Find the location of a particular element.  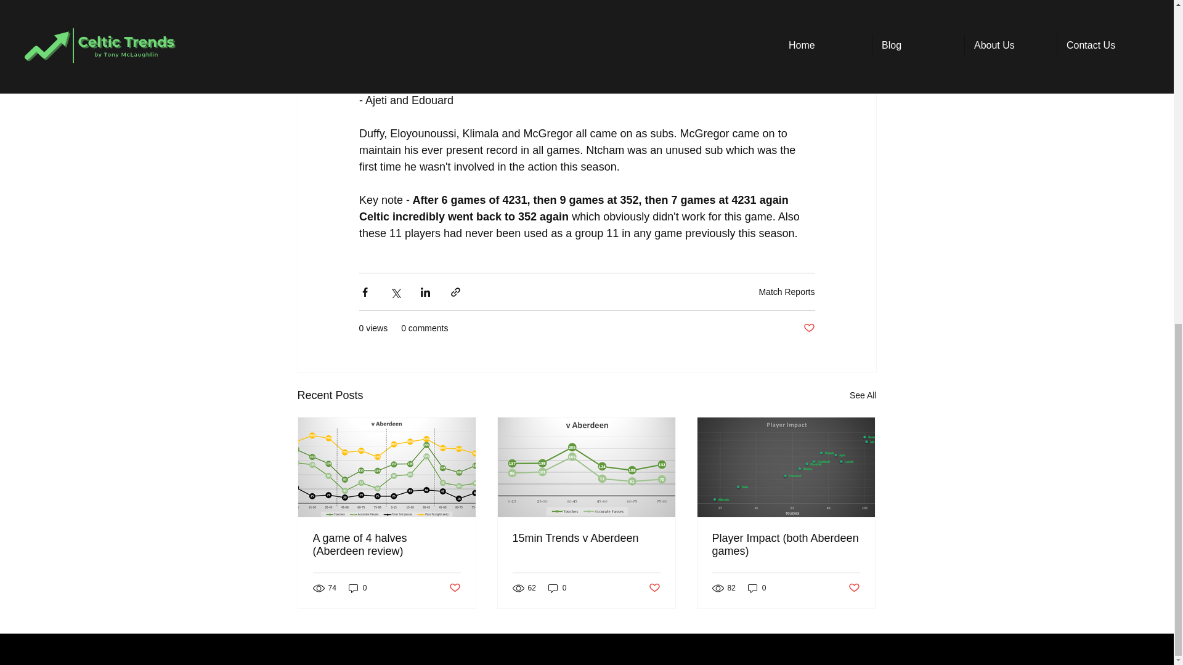

Post not marked as liked is located at coordinates (854, 587).